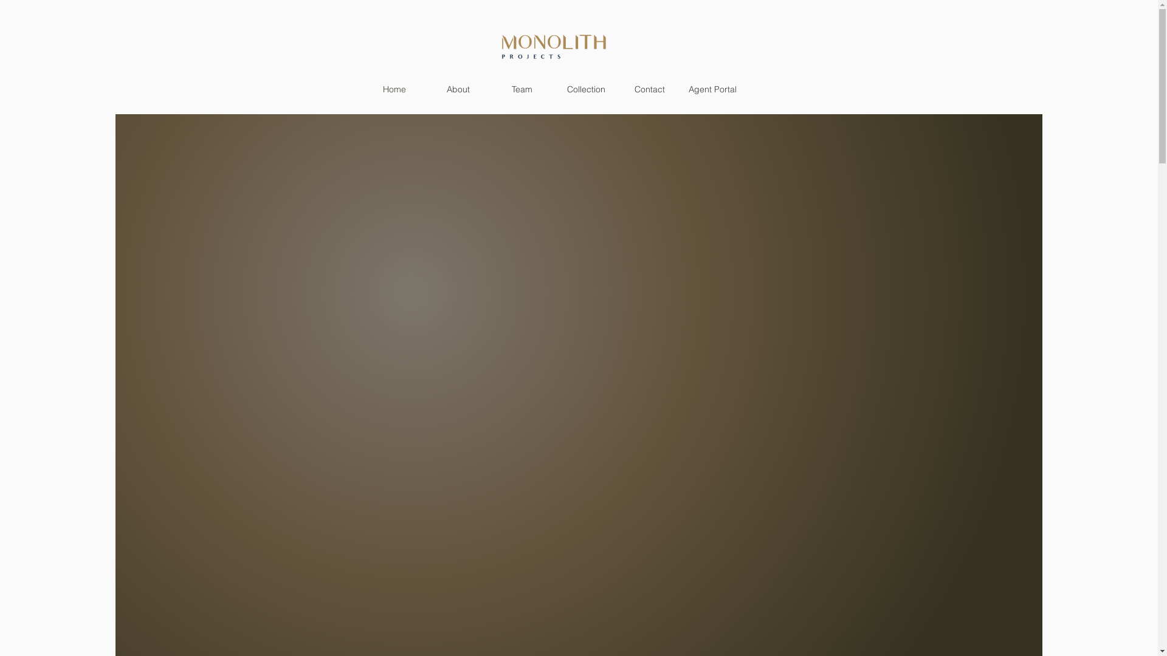 This screenshot has height=656, width=1167. I want to click on Team, so click(55, 41).